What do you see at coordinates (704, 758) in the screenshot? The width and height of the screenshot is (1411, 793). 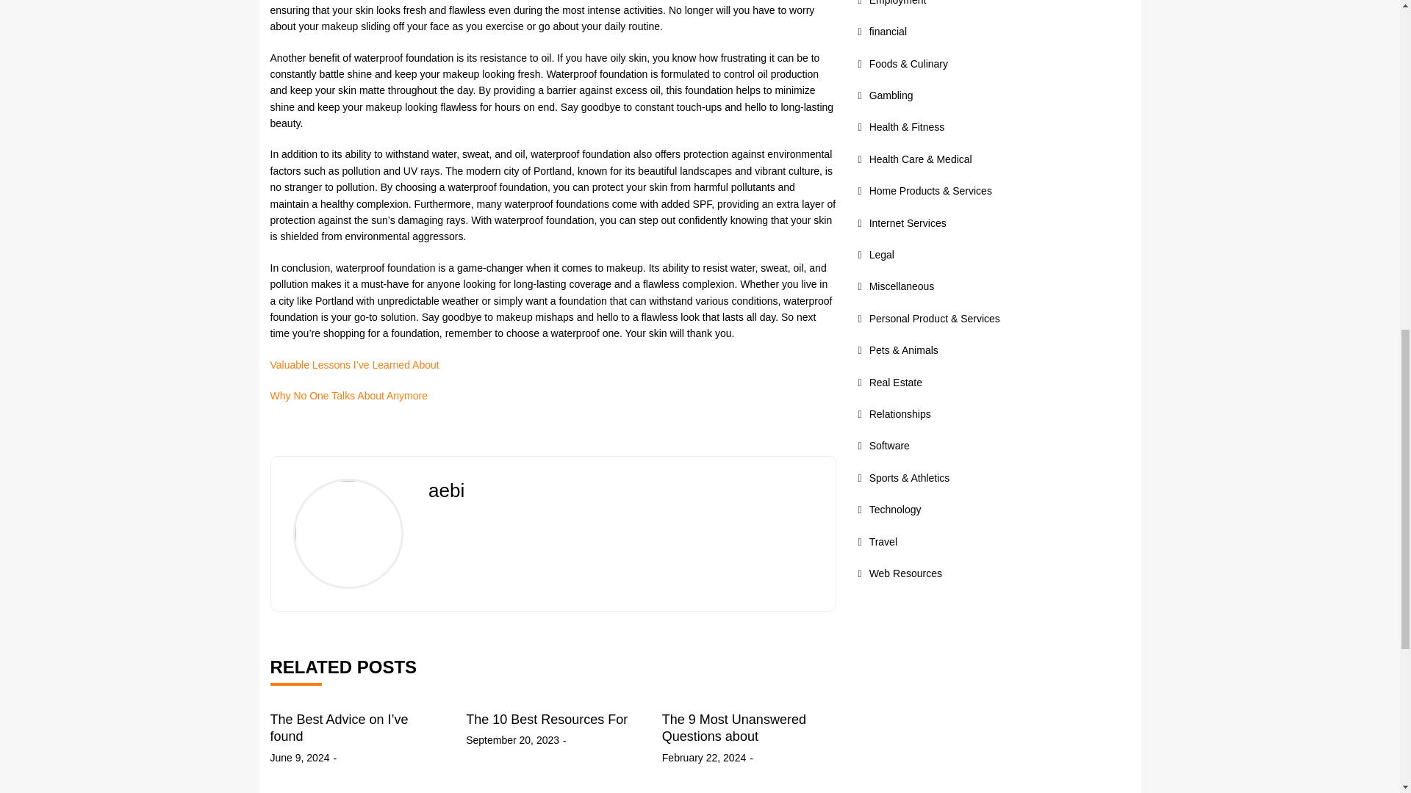 I see `February 22, 2024` at bounding box center [704, 758].